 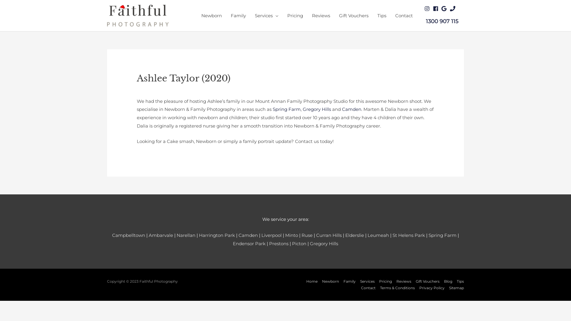 What do you see at coordinates (348, 281) in the screenshot?
I see `Family` at bounding box center [348, 281].